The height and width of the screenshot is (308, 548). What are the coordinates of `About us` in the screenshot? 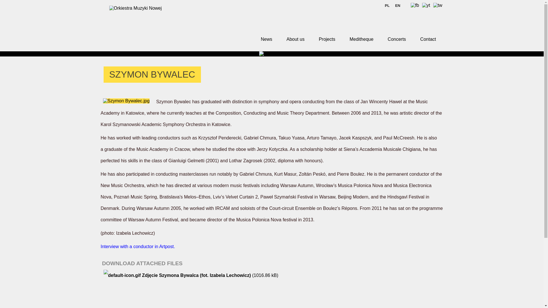 It's located at (296, 39).